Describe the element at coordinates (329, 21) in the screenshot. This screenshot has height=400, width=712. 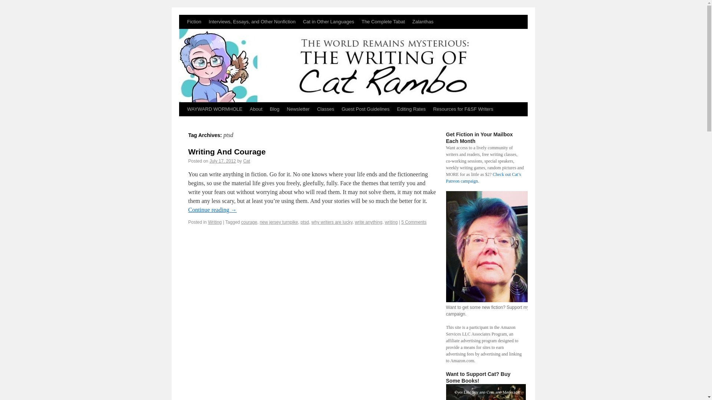
I see `In Translation` at that location.